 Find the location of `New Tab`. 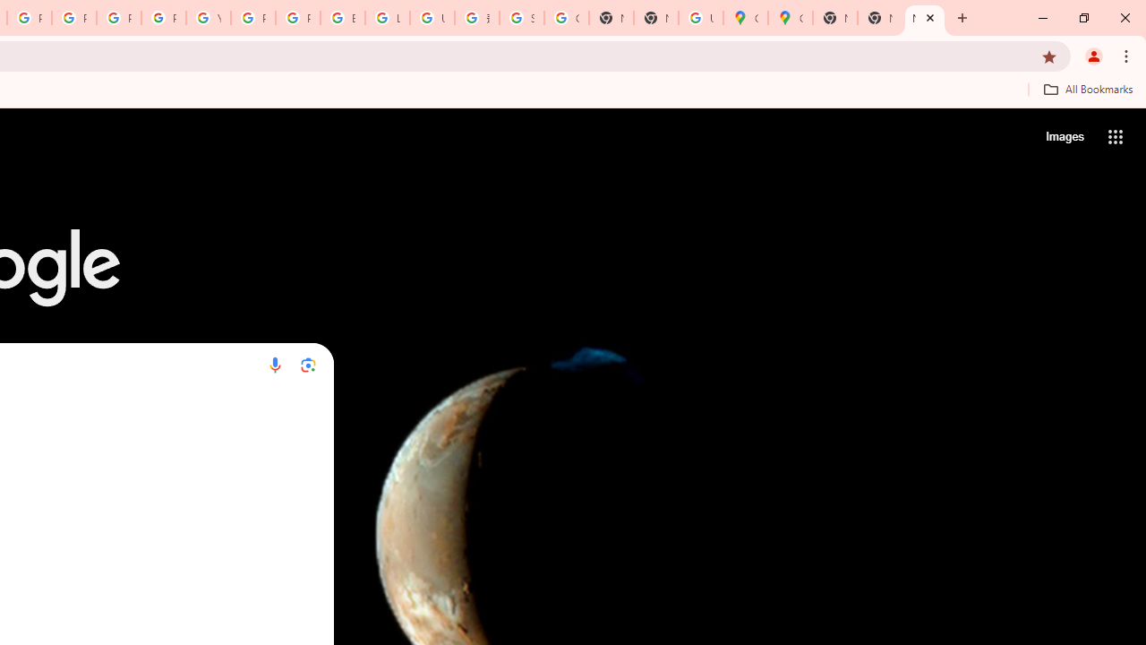

New Tab is located at coordinates (655, 18).